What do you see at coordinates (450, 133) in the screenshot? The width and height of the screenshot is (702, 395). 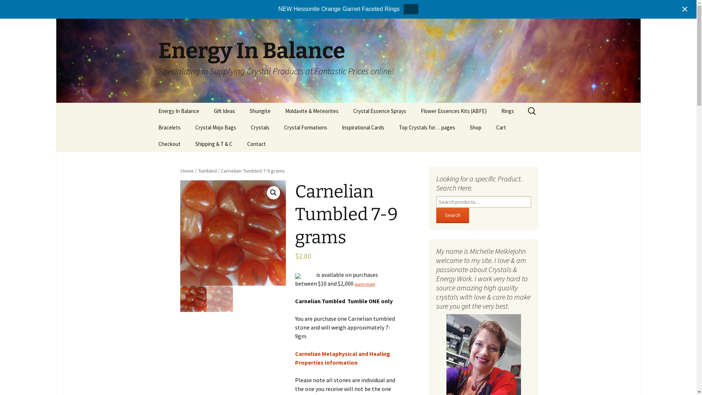 I see `EMF (5G) Protection and Cellular Regeneration Kits` at bounding box center [450, 133].